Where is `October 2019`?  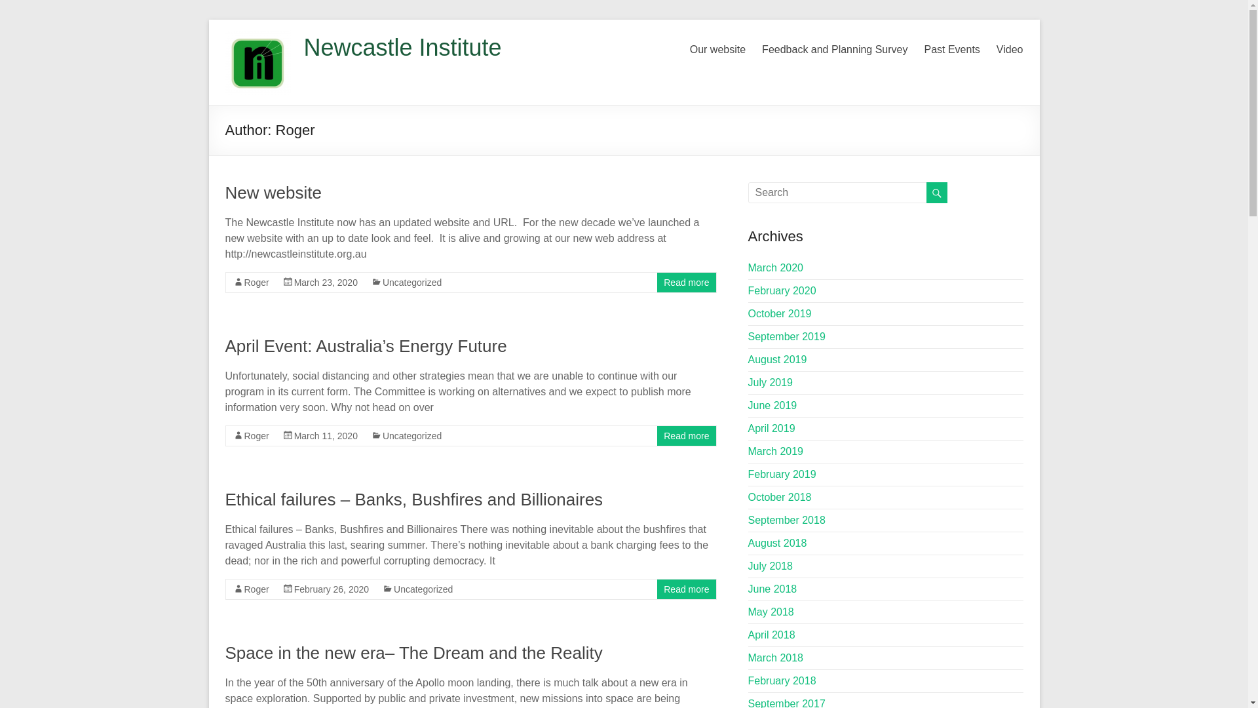
October 2019 is located at coordinates (780, 313).